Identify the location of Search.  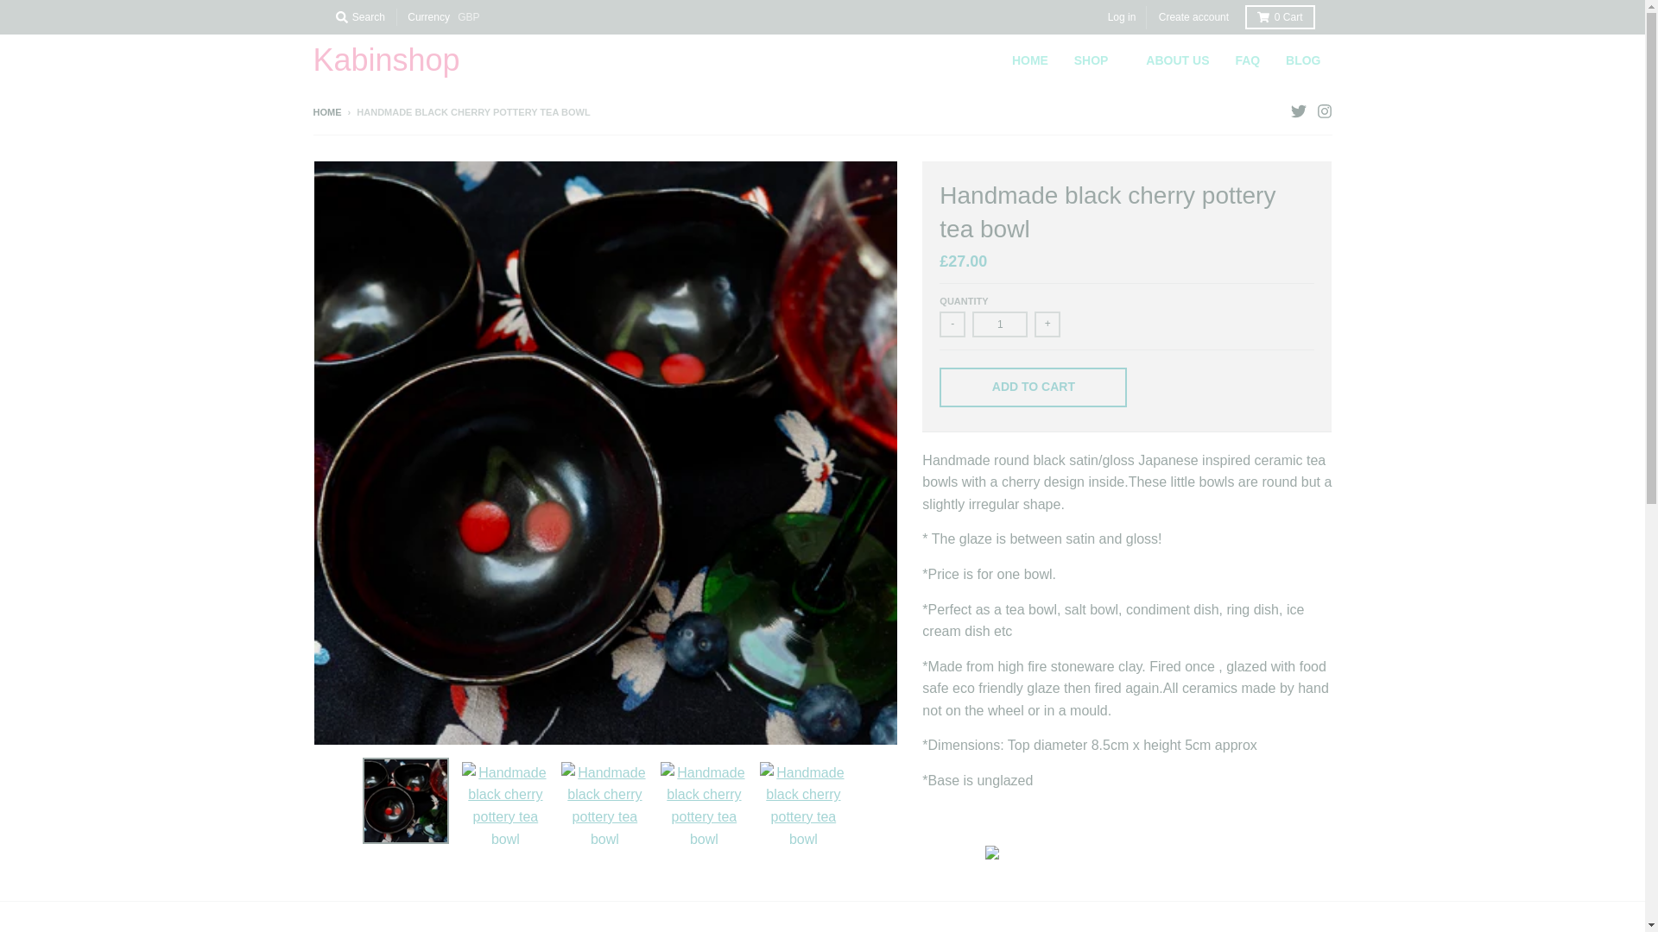
(359, 17).